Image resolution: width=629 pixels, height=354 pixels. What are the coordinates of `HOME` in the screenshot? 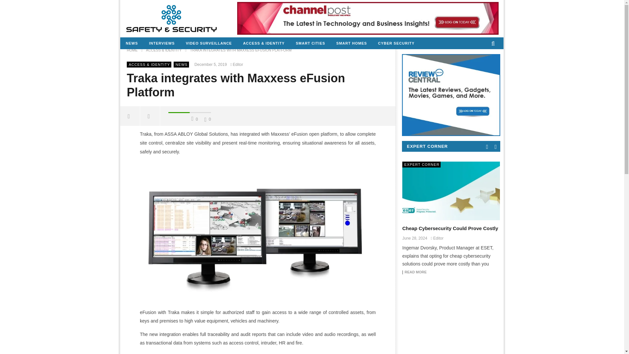 It's located at (132, 50).